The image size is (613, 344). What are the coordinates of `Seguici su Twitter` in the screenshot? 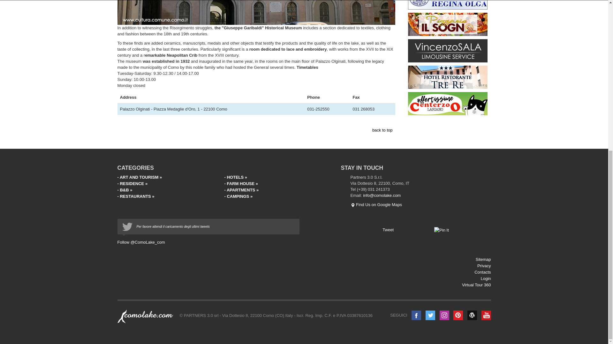 It's located at (430, 315).